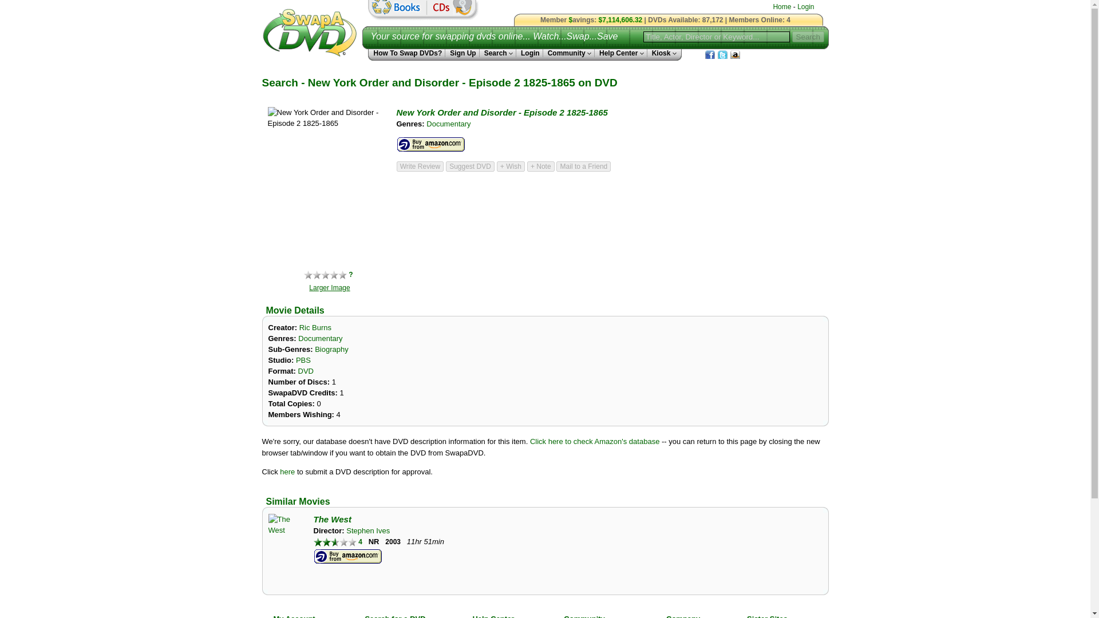 The width and height of the screenshot is (1099, 618). What do you see at coordinates (662, 53) in the screenshot?
I see `Kiosk` at bounding box center [662, 53].